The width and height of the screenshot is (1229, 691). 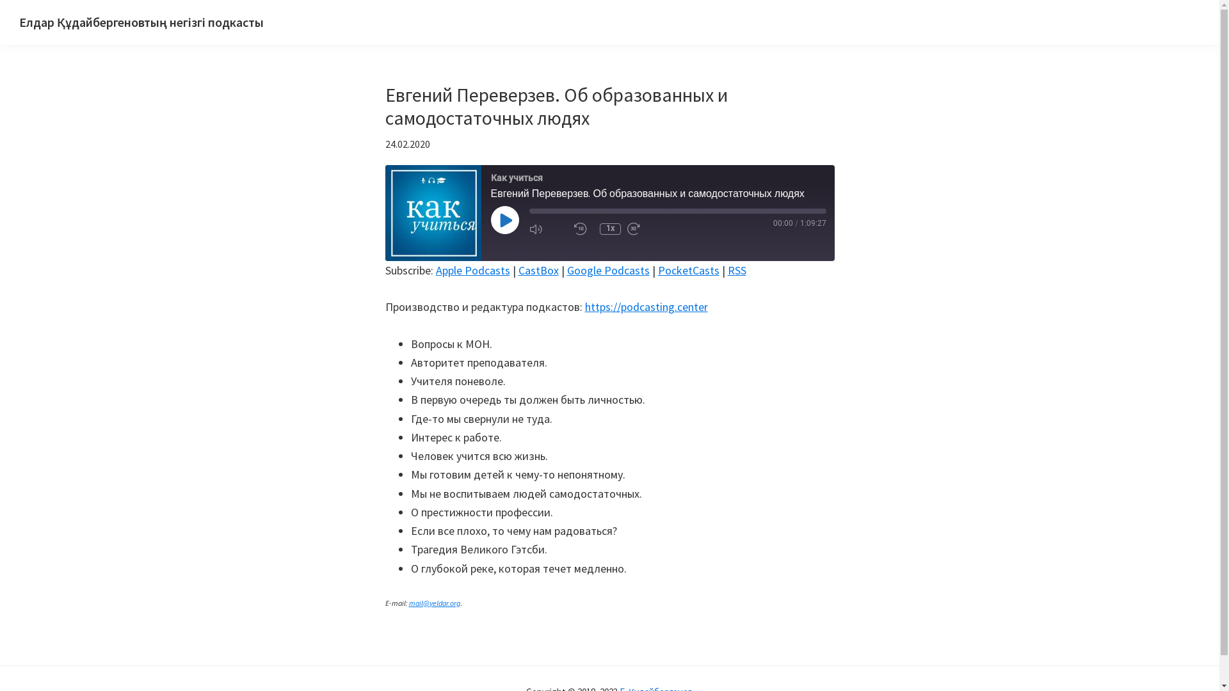 I want to click on mail@yeldar.org, so click(x=434, y=603).